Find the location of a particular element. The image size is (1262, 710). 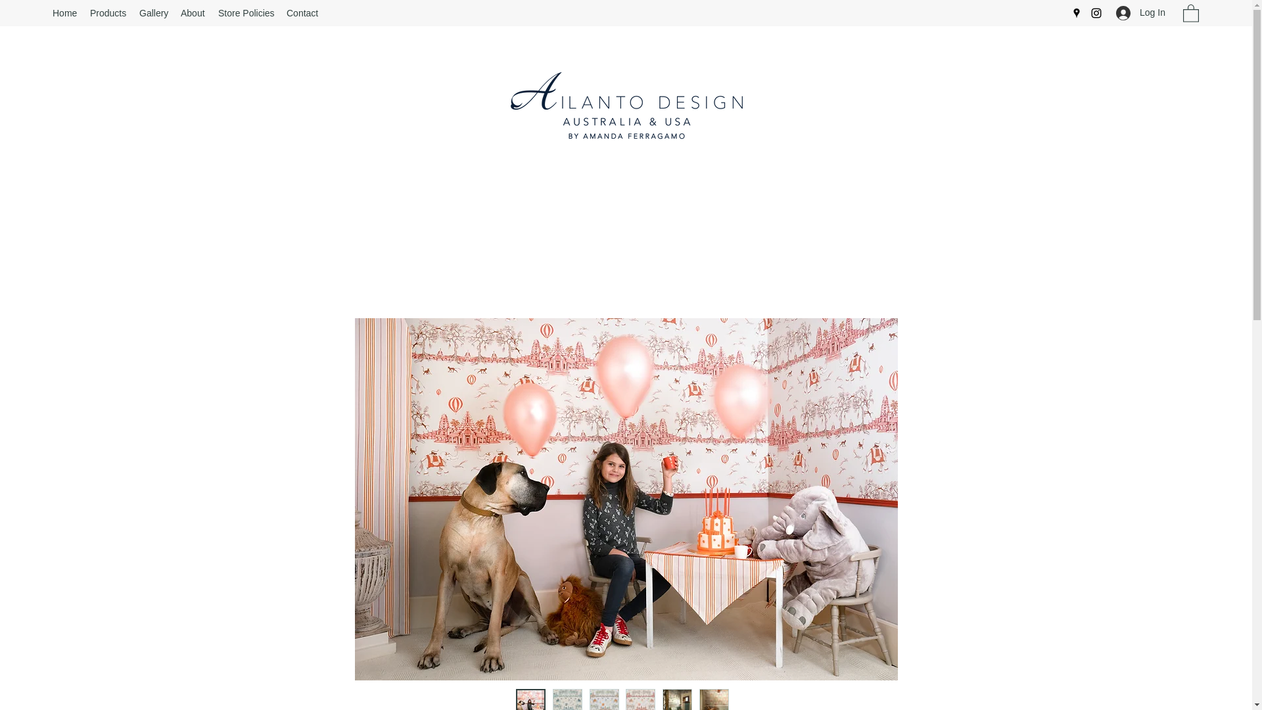

Gallery is located at coordinates (152, 13).